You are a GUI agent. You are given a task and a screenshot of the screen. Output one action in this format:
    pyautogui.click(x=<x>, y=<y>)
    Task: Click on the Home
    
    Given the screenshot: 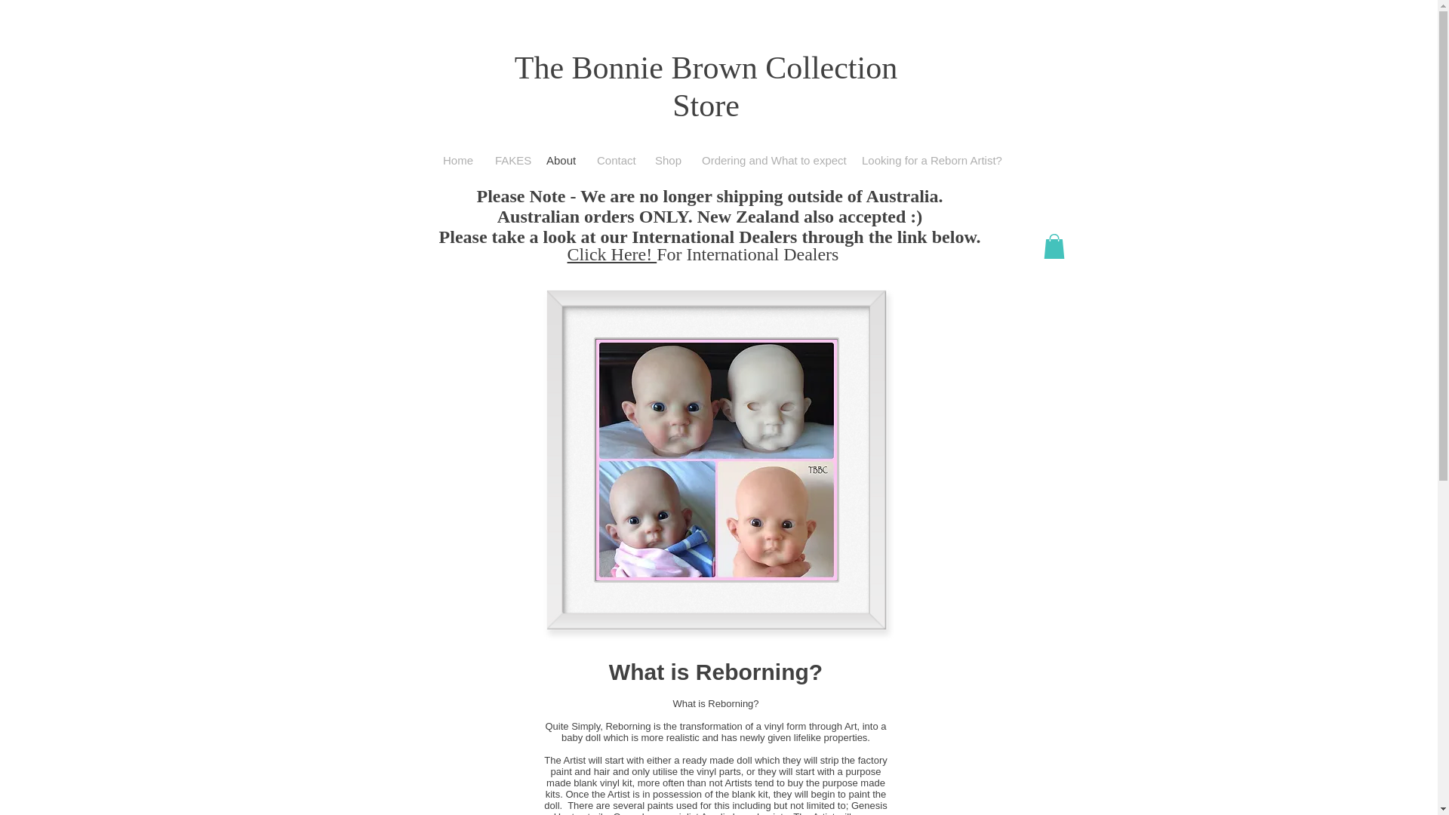 What is the action you would take?
    pyautogui.click(x=457, y=160)
    